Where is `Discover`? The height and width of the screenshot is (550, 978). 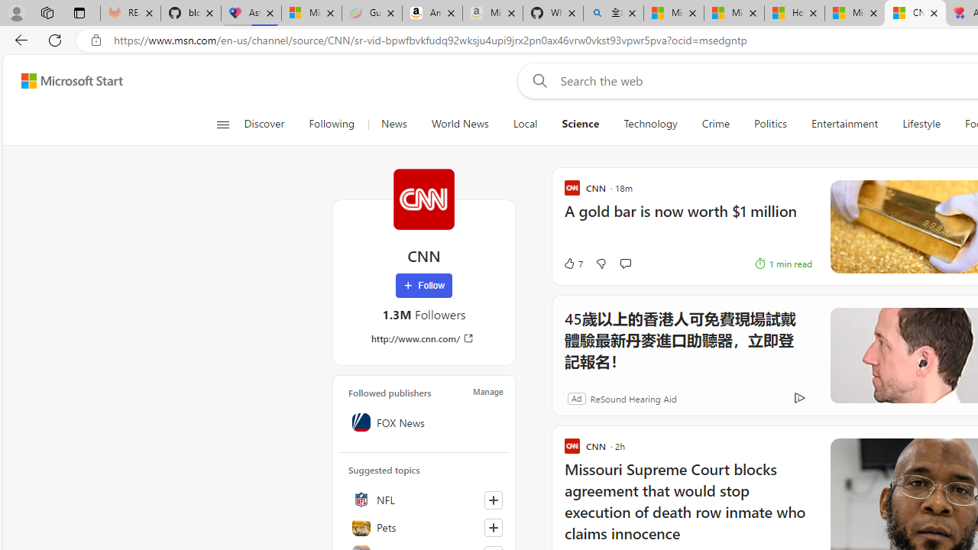
Discover is located at coordinates (270, 124).